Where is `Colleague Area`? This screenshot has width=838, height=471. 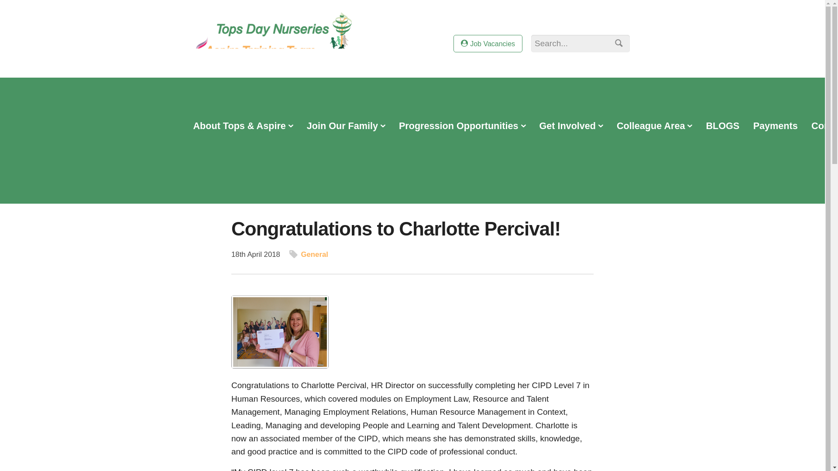
Colleague Area is located at coordinates (654, 126).